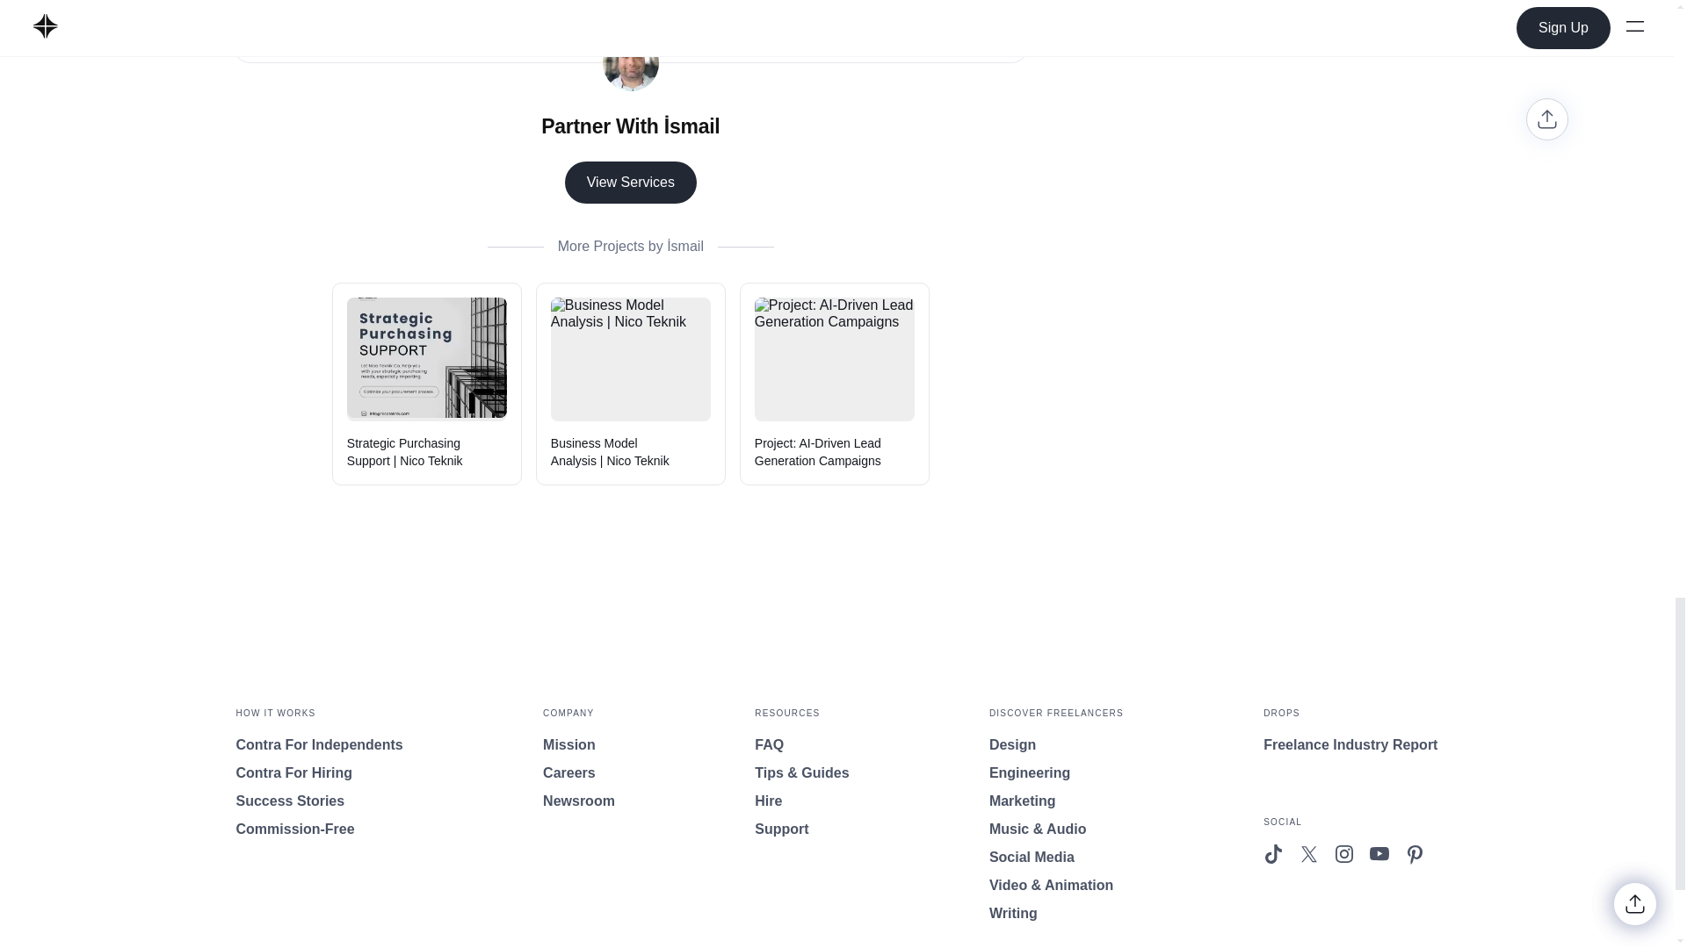 The width and height of the screenshot is (1687, 948). What do you see at coordinates (1056, 801) in the screenshot?
I see `Marketing` at bounding box center [1056, 801].